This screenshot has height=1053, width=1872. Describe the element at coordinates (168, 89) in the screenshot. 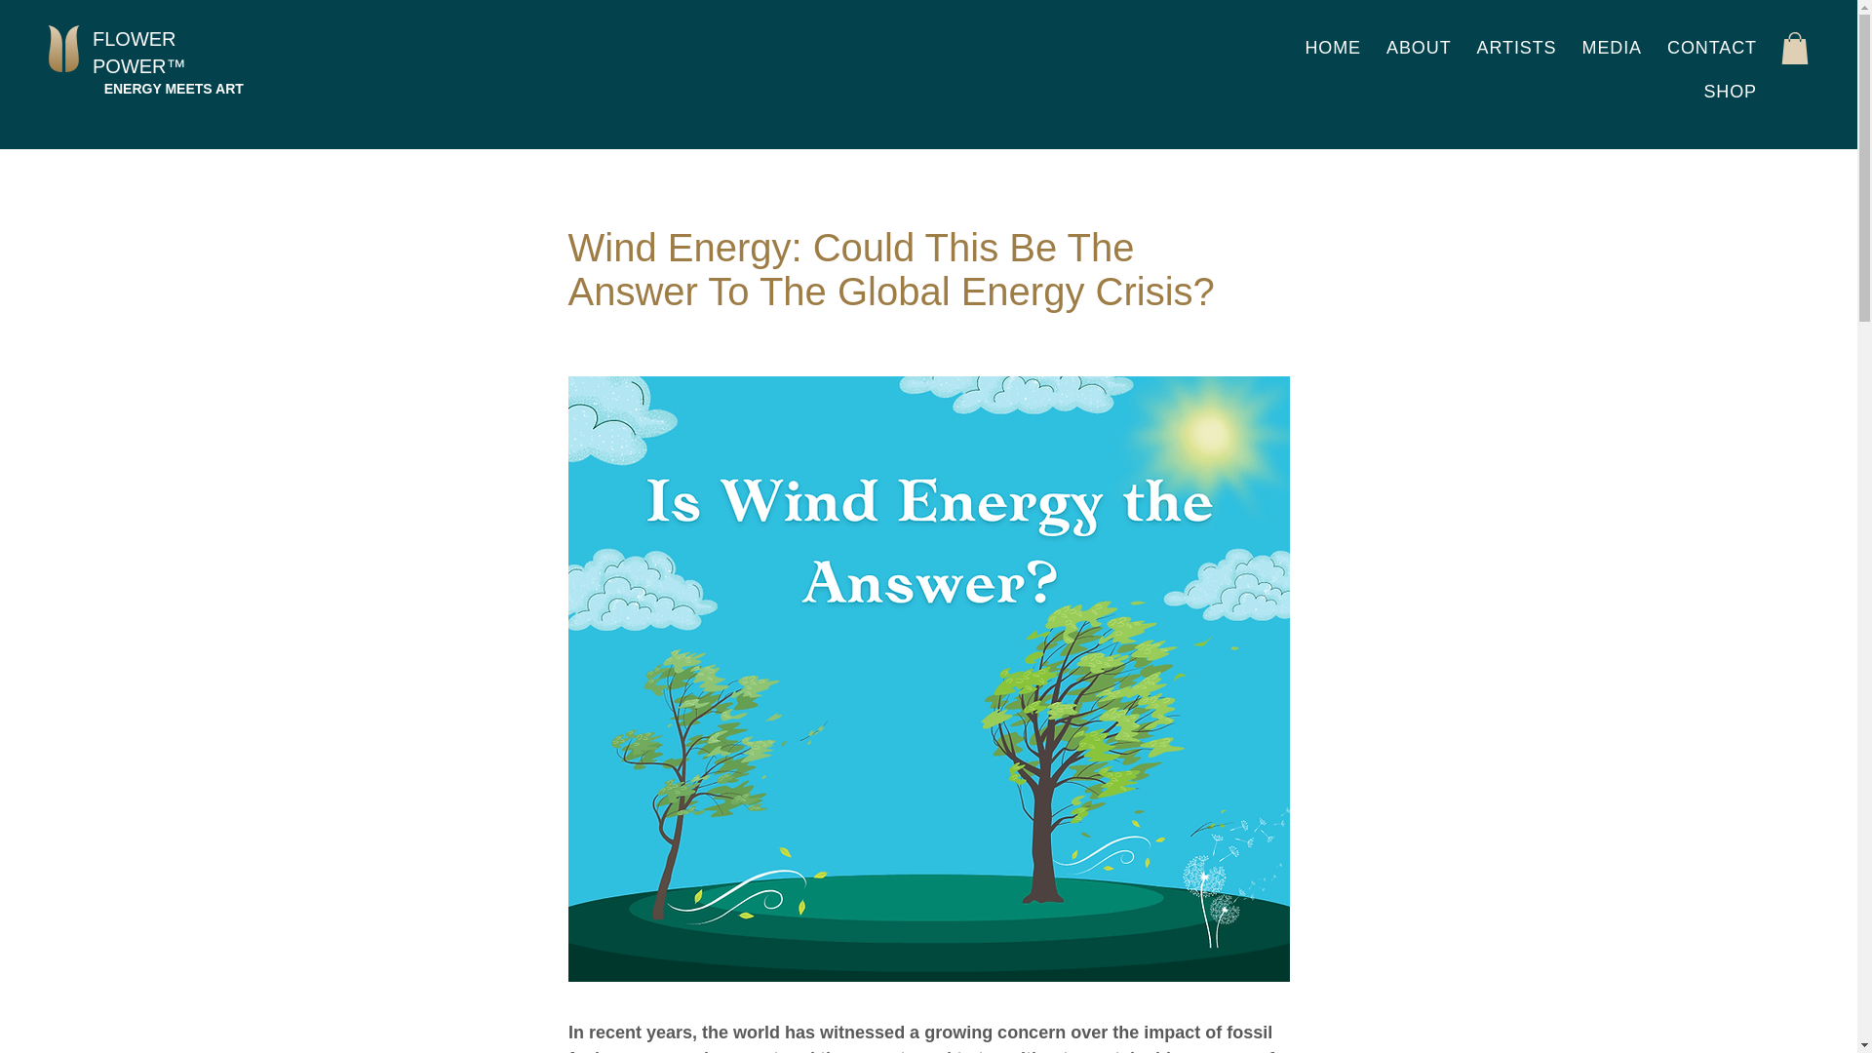

I see `   ENERGY MEETS ART` at that location.